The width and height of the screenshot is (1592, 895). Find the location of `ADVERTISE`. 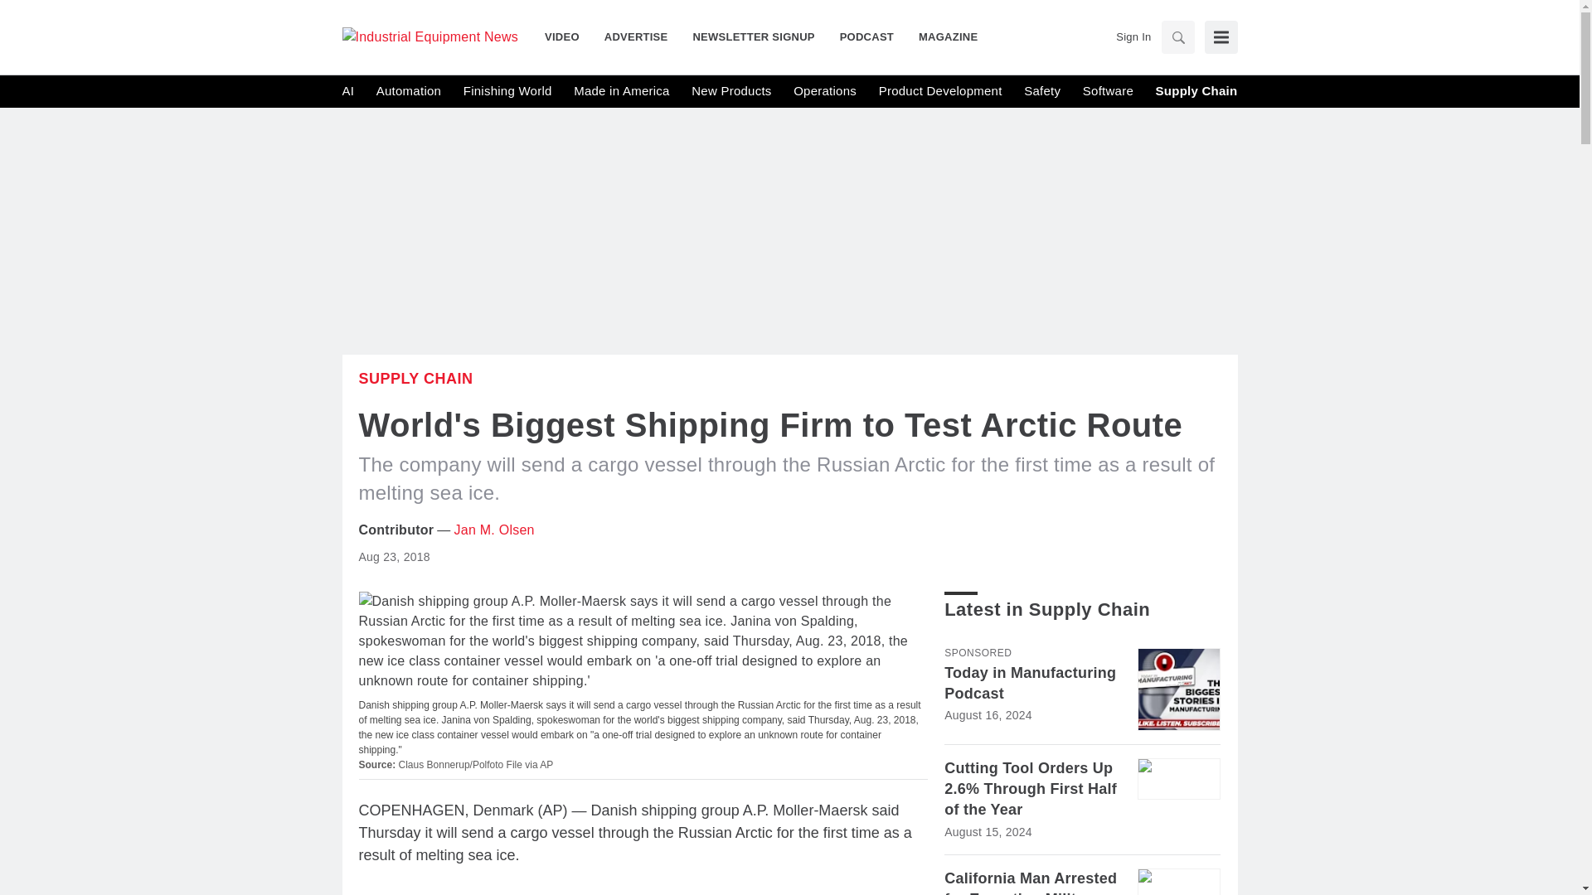

ADVERTISE is located at coordinates (637, 36).